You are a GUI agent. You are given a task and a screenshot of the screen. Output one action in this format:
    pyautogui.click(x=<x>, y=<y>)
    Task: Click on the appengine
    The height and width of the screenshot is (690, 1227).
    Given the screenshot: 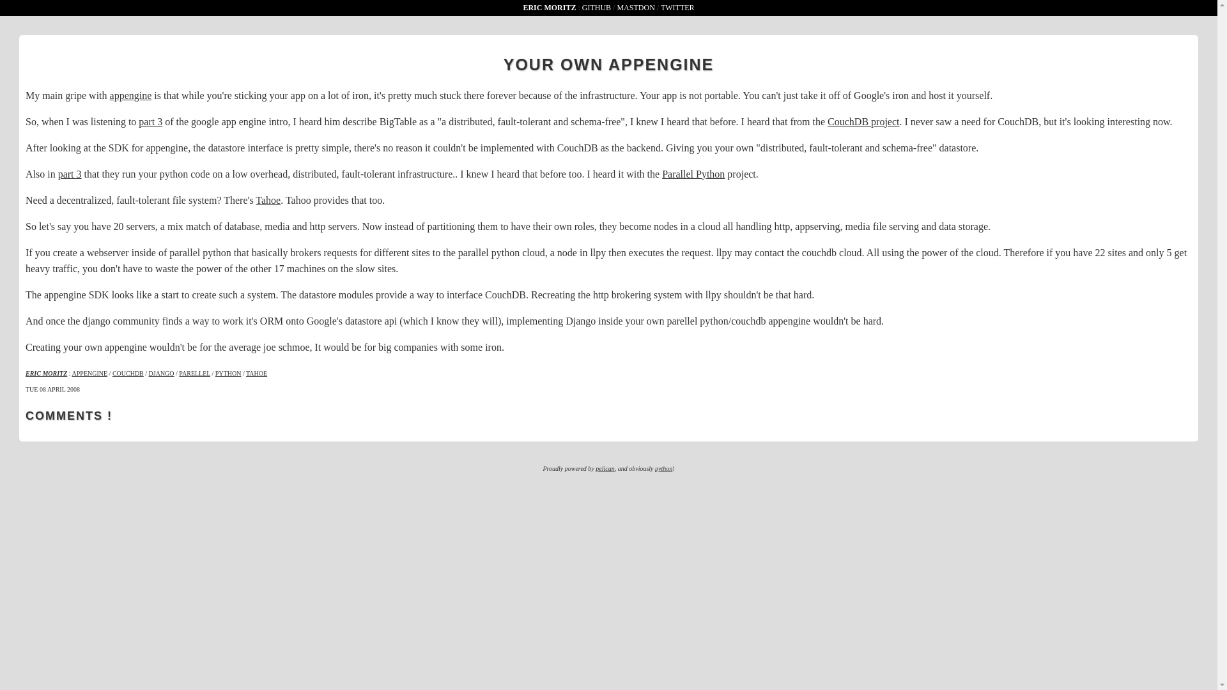 What is the action you would take?
    pyautogui.click(x=131, y=95)
    